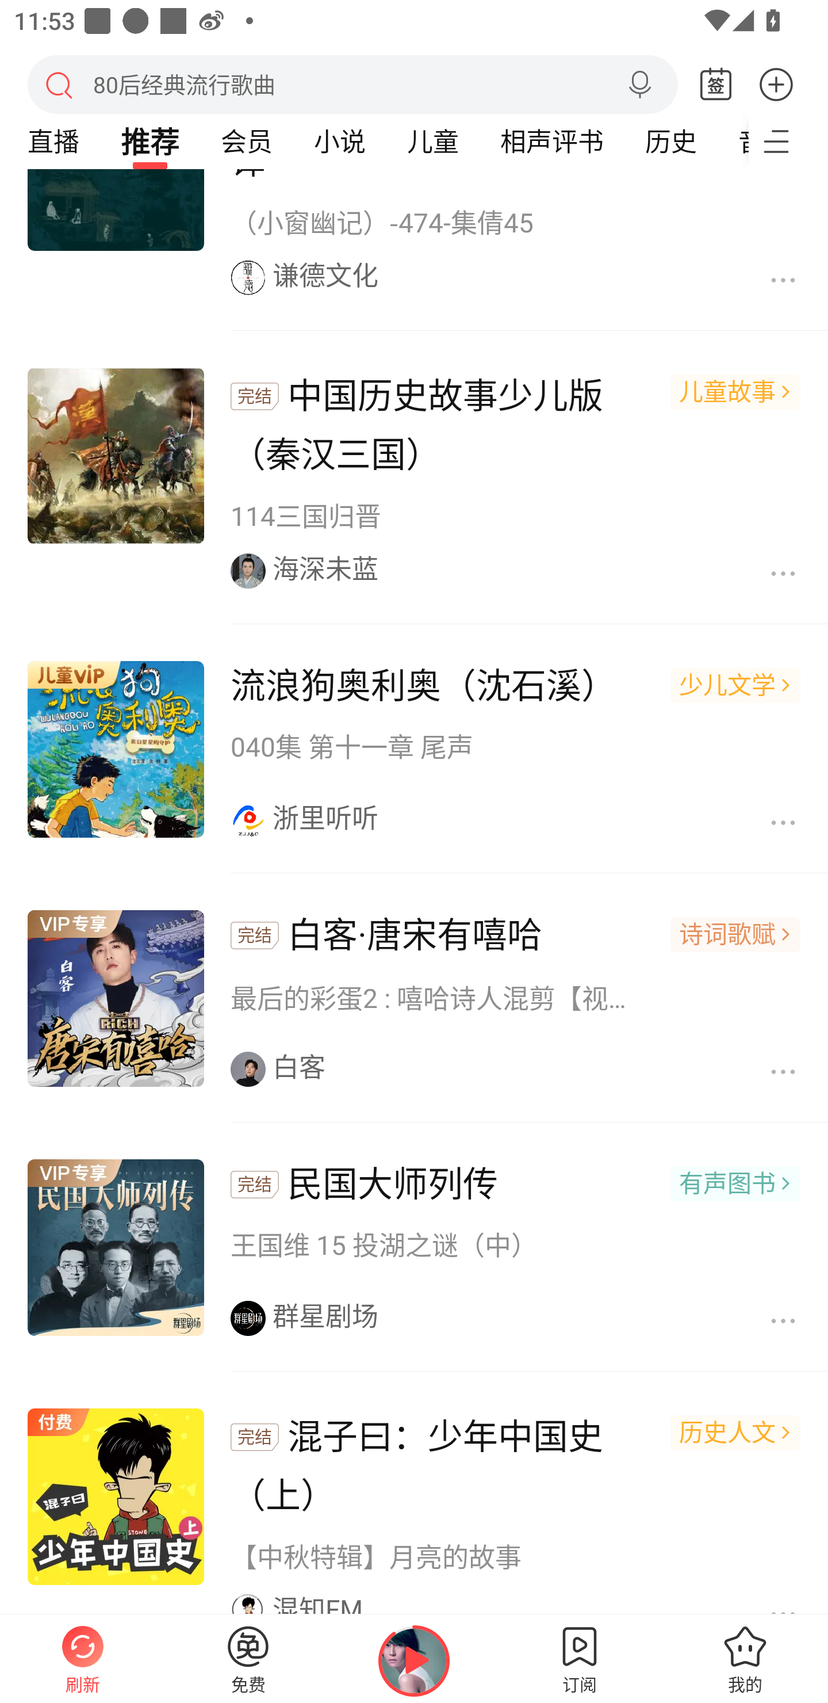 The width and height of the screenshot is (828, 1703). Describe the element at coordinates (246, 142) in the screenshot. I see `会员` at that location.